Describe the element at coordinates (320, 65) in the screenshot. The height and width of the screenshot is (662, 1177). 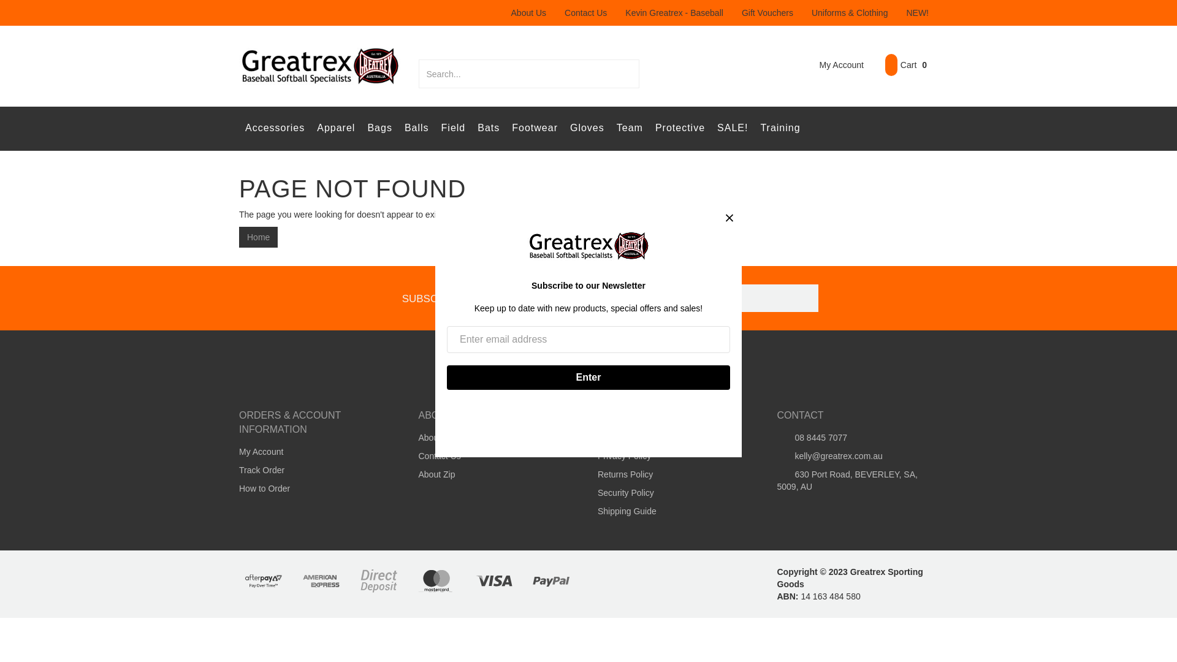
I see `Greatrex Sporting Goods` at that location.